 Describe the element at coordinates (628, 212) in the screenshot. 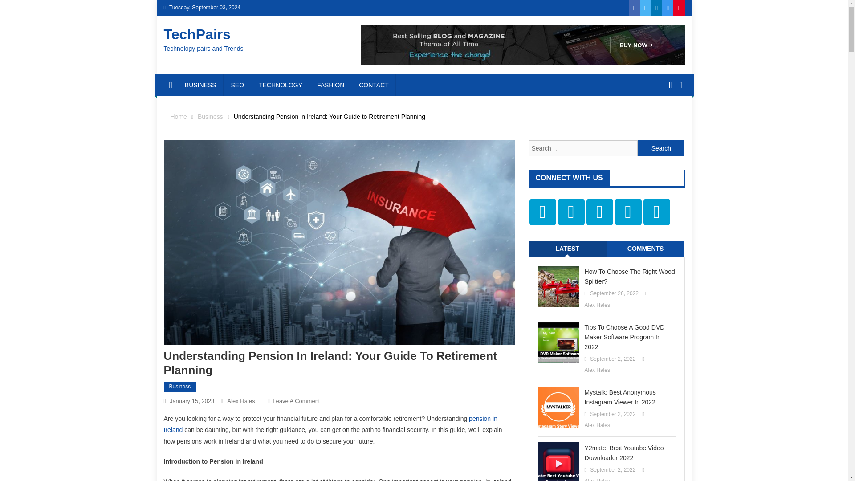

I see `Social Media Icons` at that location.